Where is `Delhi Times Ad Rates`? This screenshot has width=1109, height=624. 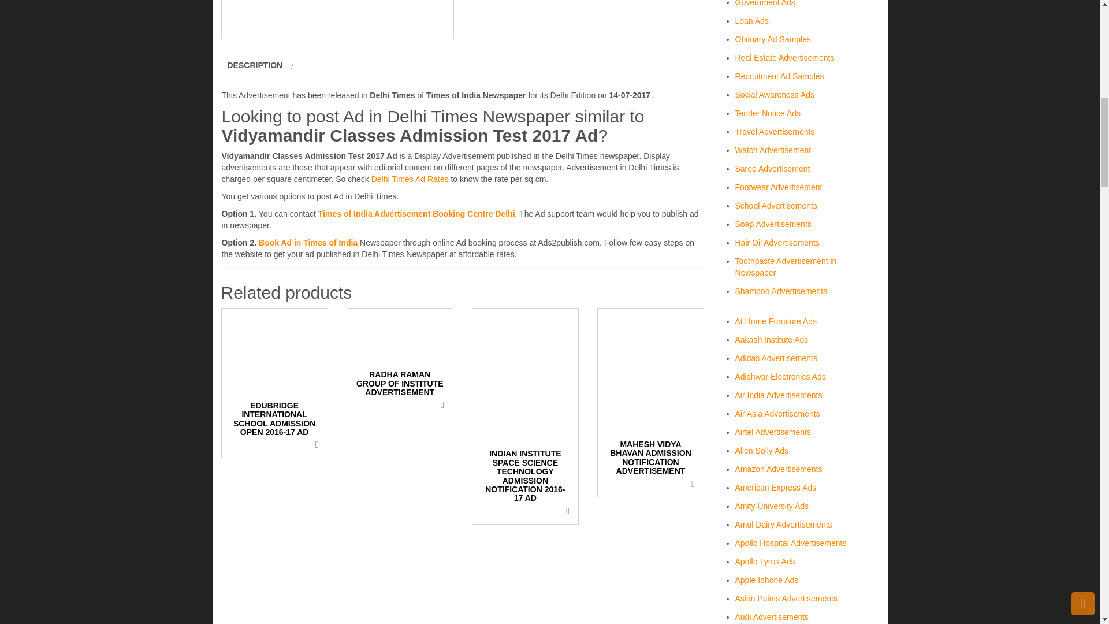 Delhi Times Ad Rates is located at coordinates (410, 179).